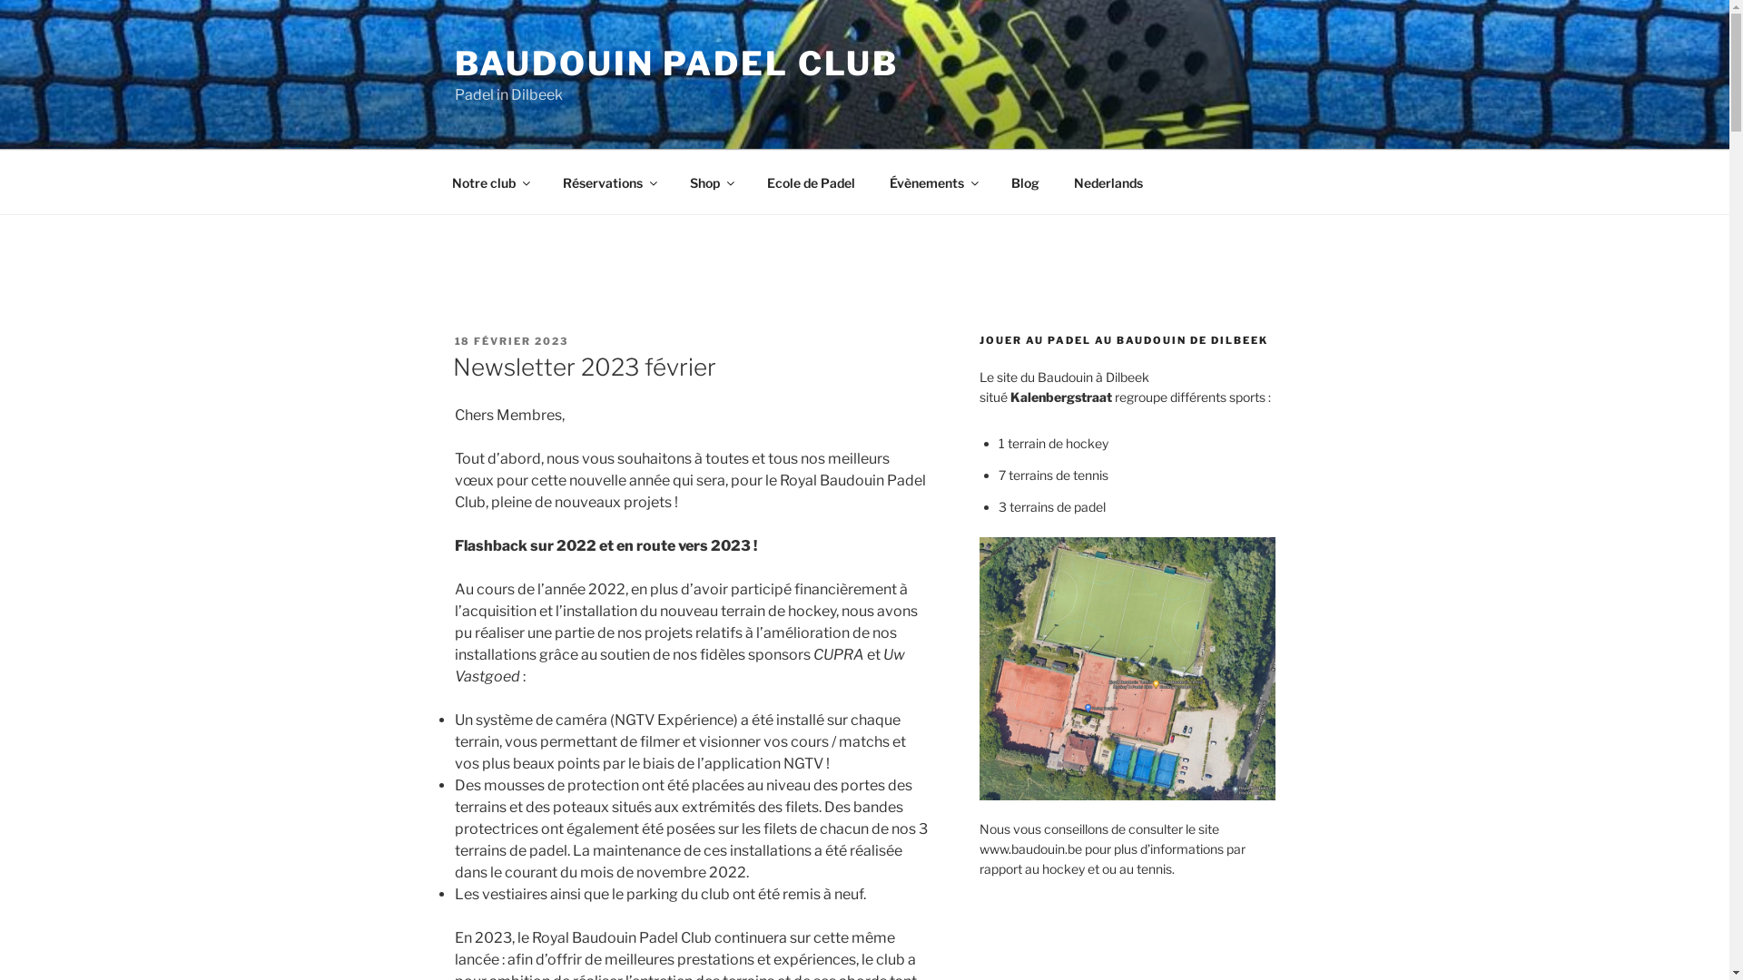  What do you see at coordinates (490, 181) in the screenshot?
I see `Notre club` at bounding box center [490, 181].